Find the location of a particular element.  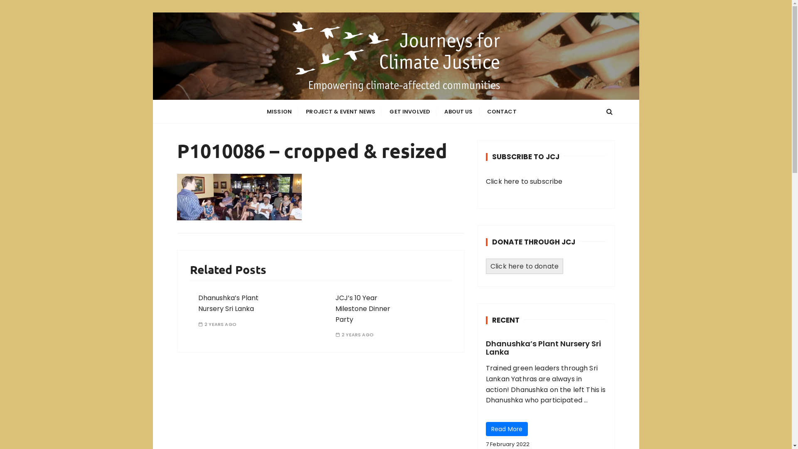

ABOUT US is located at coordinates (458, 111).